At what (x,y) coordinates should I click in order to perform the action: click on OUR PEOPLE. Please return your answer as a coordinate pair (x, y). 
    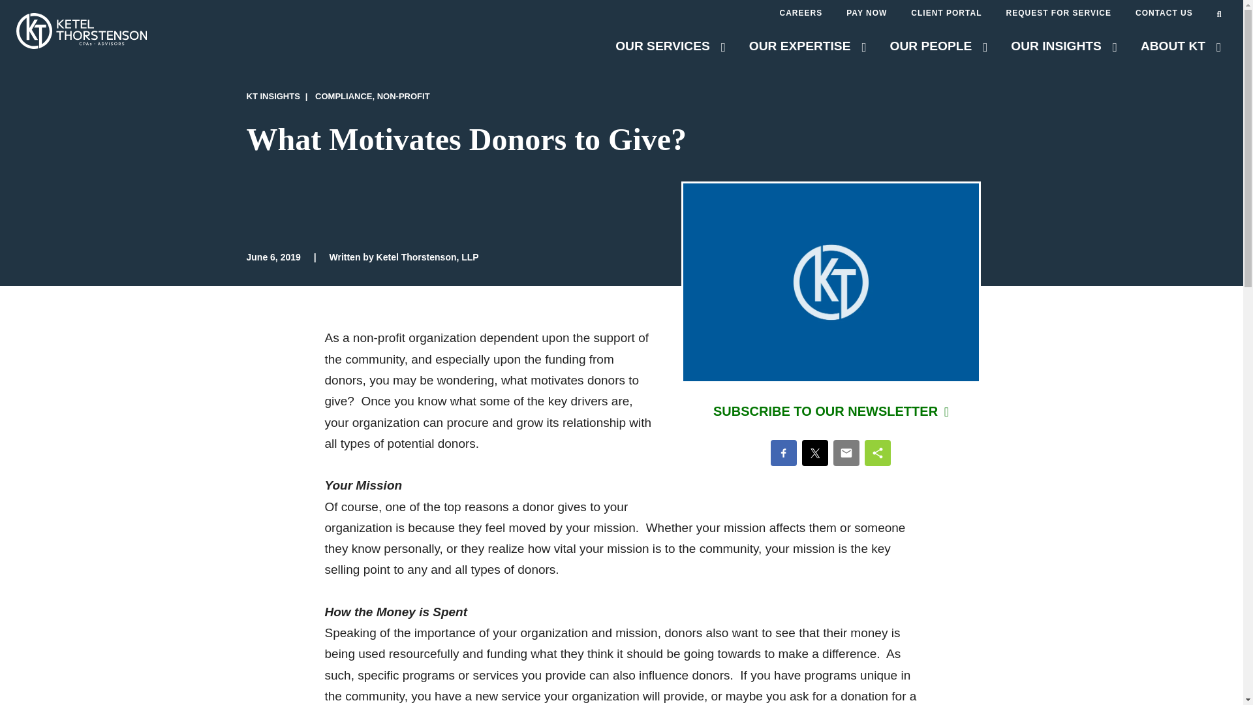
    Looking at the image, I should click on (938, 48).